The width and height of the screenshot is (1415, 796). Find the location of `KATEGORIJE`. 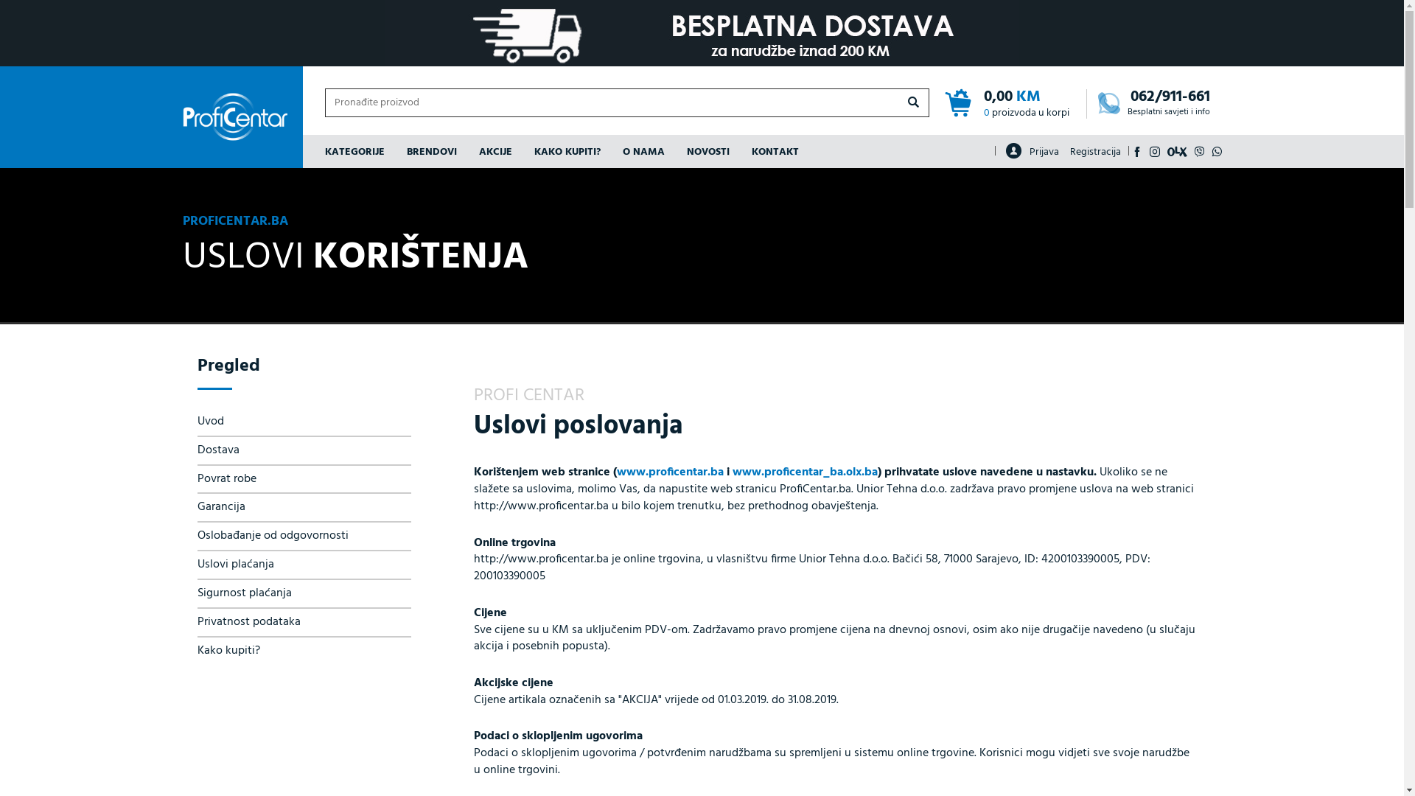

KATEGORIJE is located at coordinates (360, 152).